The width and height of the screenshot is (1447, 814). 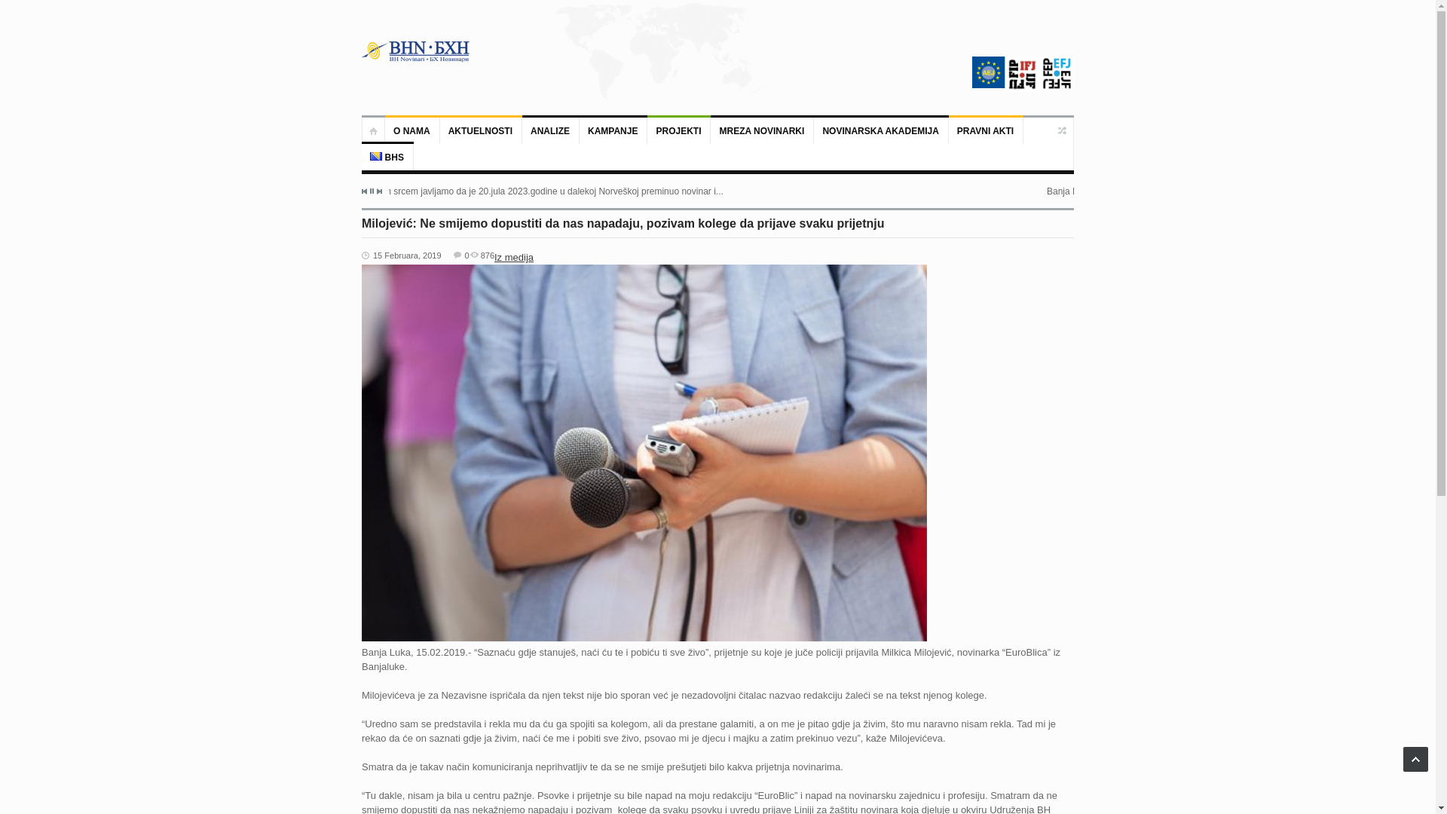 I want to click on Iz medija, so click(x=514, y=258).